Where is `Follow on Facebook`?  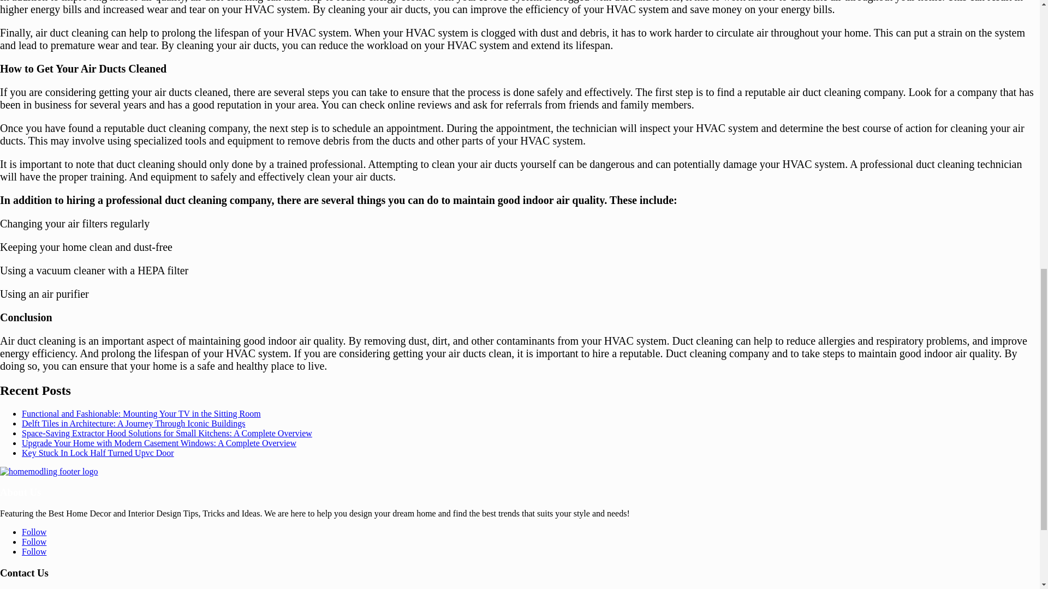
Follow on Facebook is located at coordinates (34, 531).